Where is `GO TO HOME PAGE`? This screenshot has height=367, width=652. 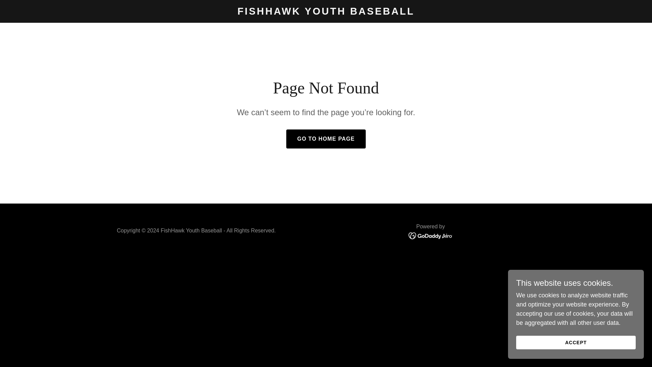
GO TO HOME PAGE is located at coordinates (325, 139).